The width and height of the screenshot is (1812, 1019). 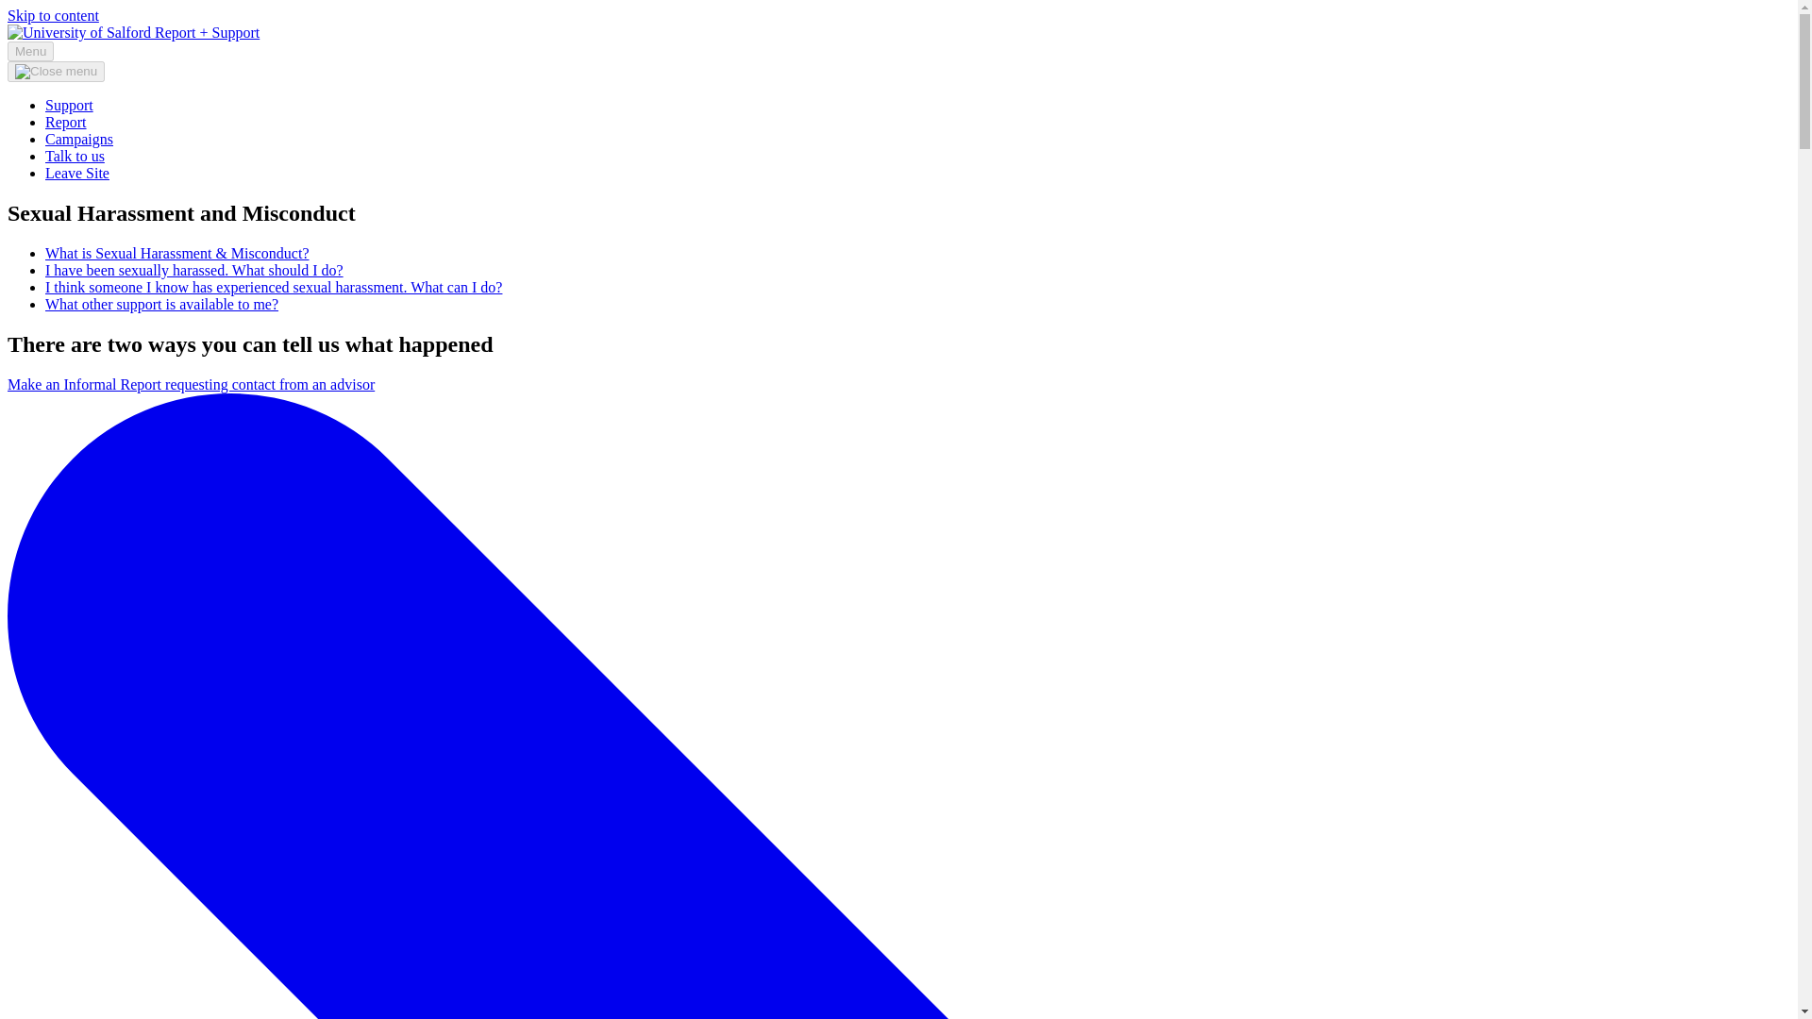 What do you see at coordinates (132, 32) in the screenshot?
I see `Home` at bounding box center [132, 32].